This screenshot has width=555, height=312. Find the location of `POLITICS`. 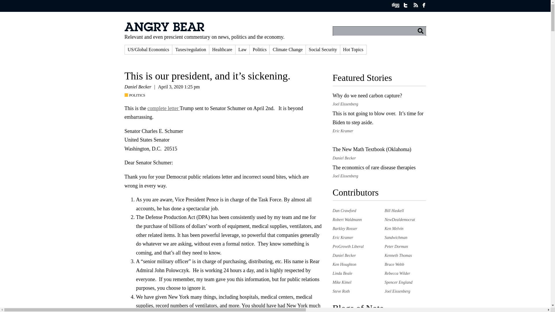

POLITICS is located at coordinates (136, 95).